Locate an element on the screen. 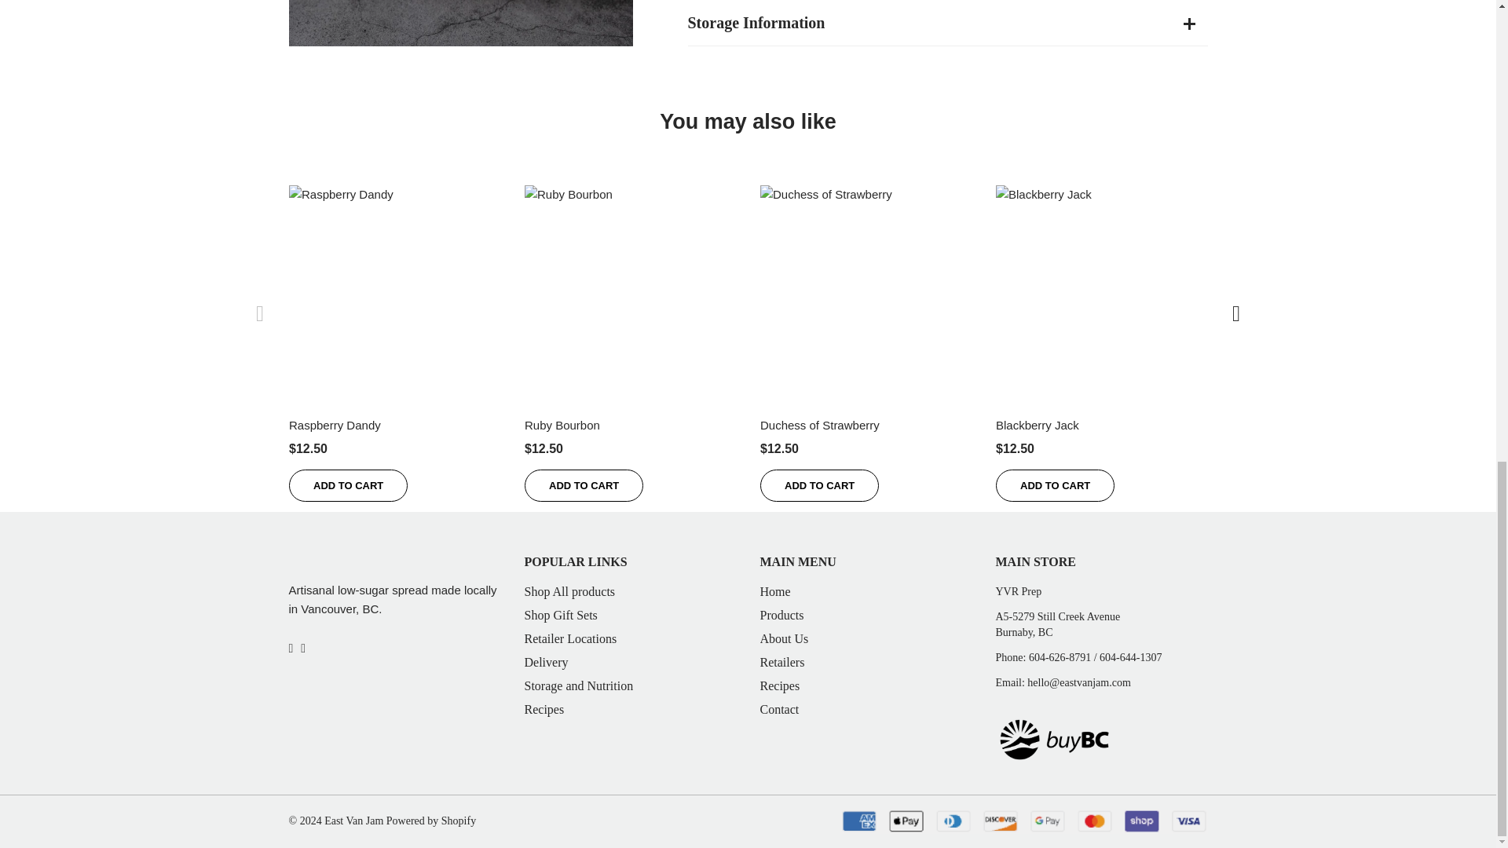 The height and width of the screenshot is (848, 1508). Blackberry Jack is located at coordinates (1101, 291).